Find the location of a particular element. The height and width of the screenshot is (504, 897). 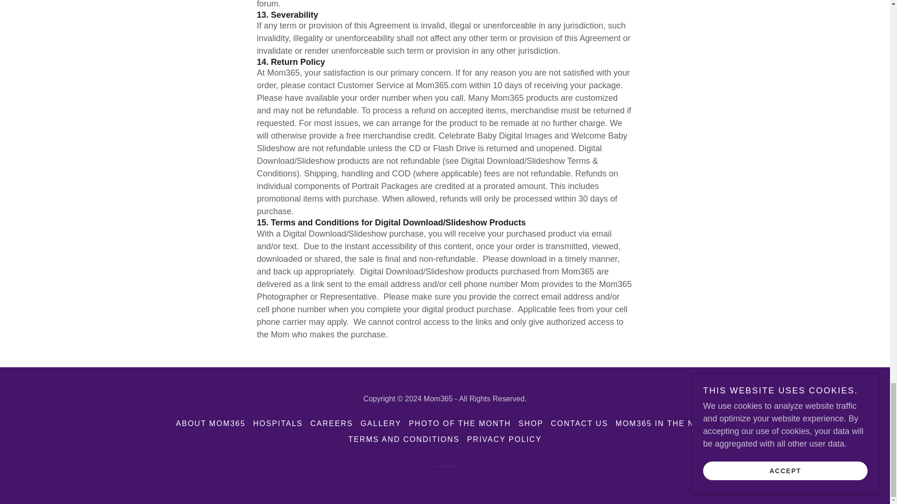

MOM365 IN THE NEWS is located at coordinates (665, 424).